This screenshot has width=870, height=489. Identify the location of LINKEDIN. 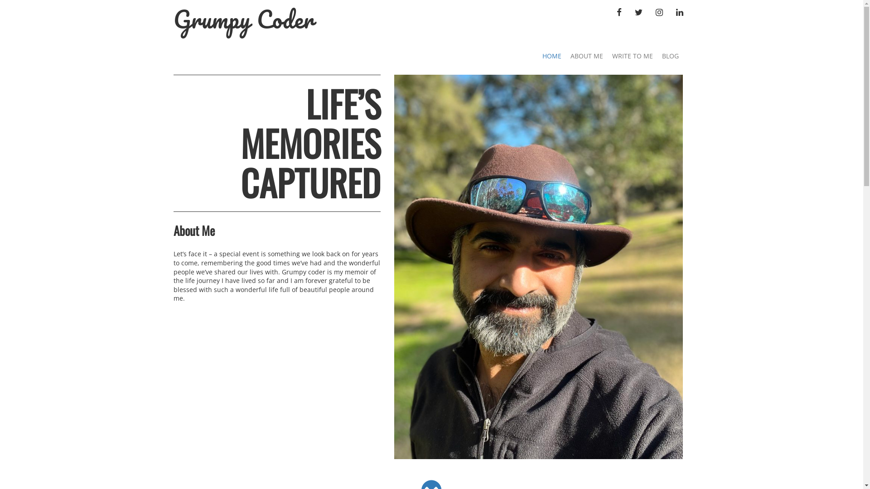
(679, 12).